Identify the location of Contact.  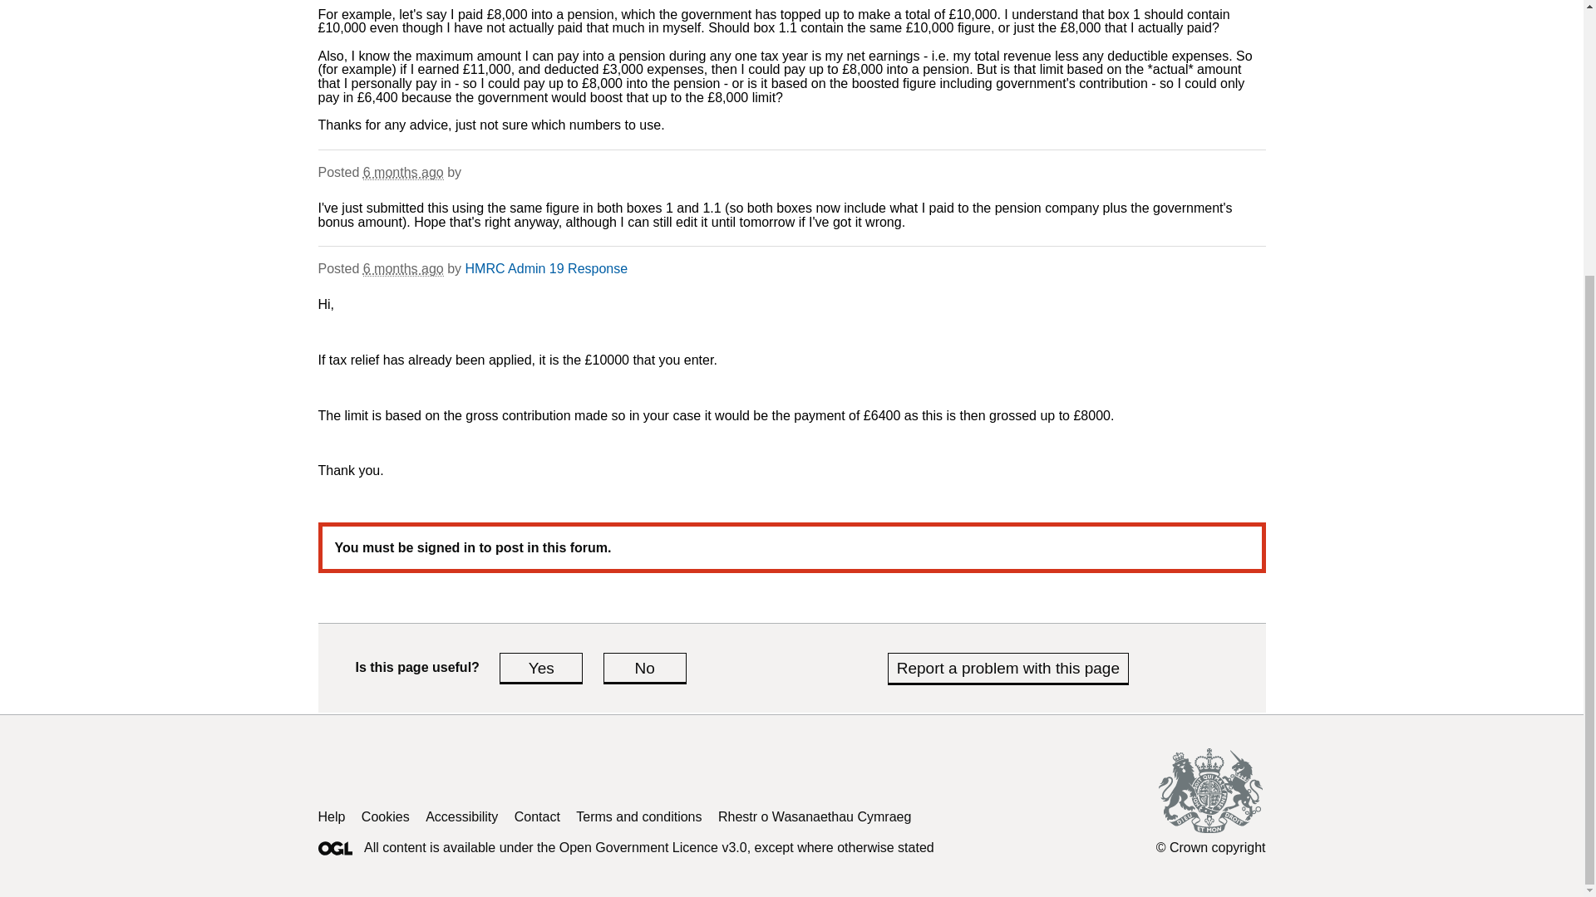
(537, 817).